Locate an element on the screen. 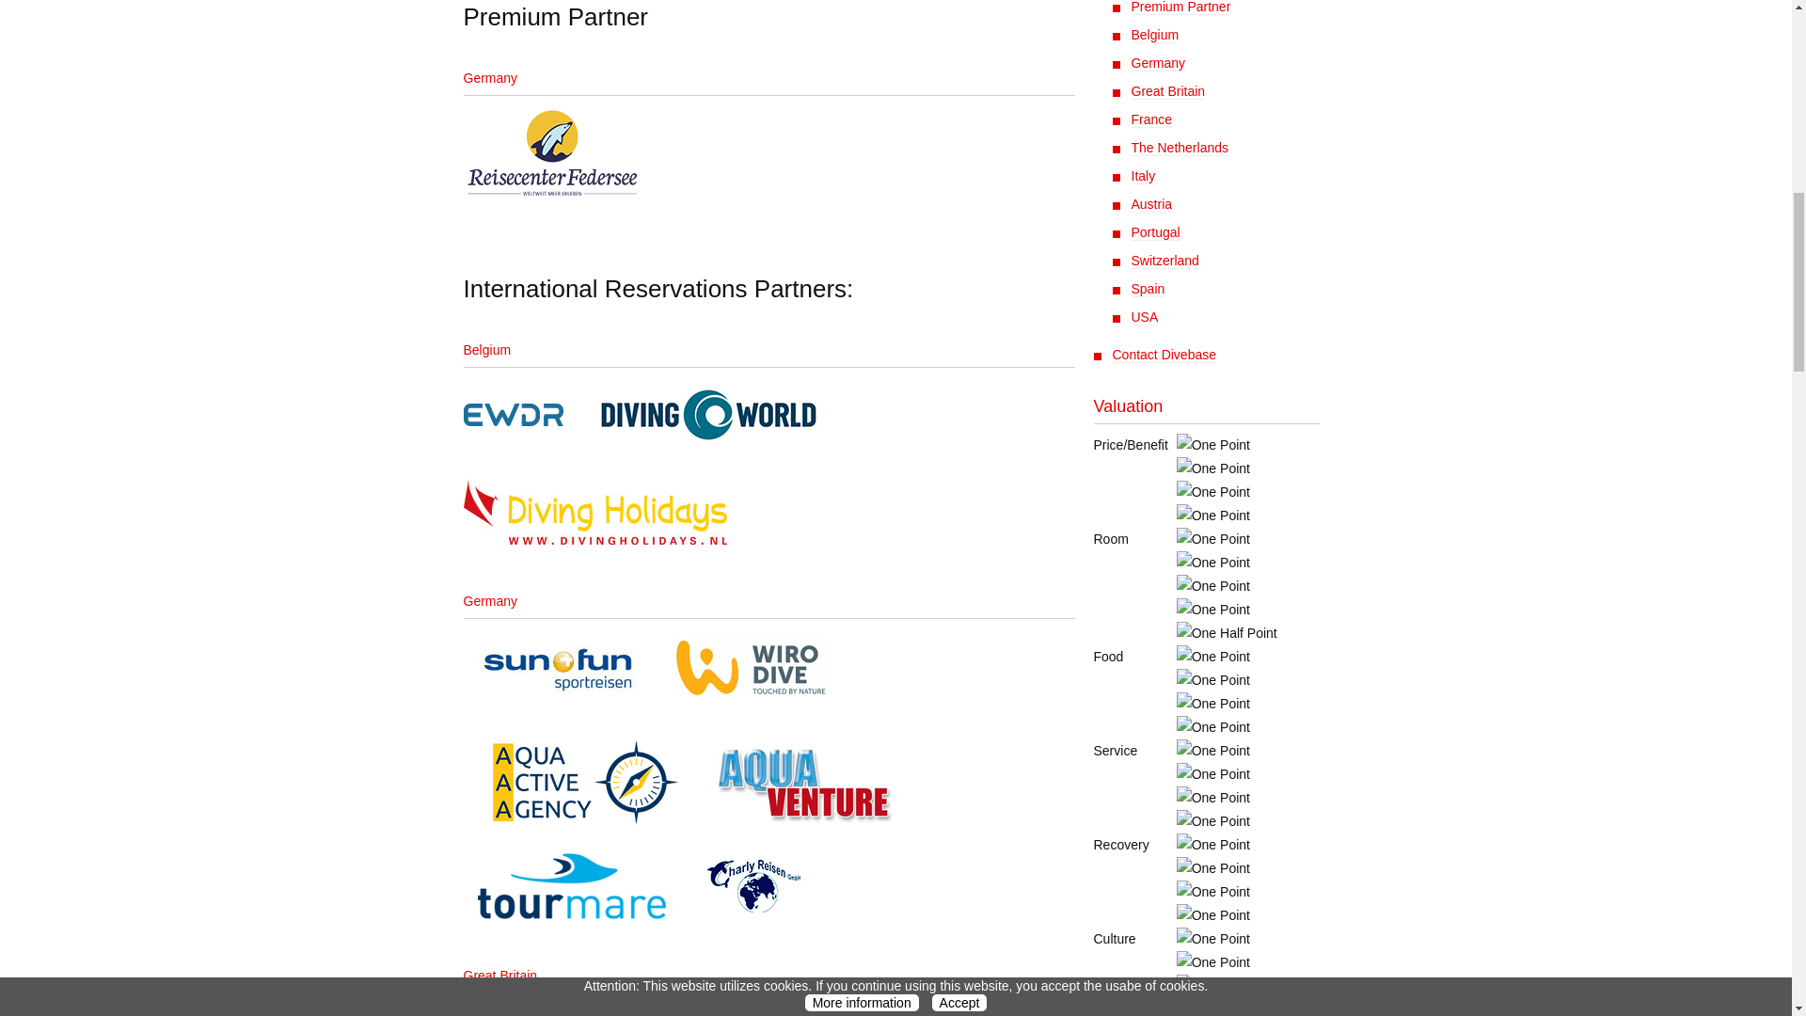  Sun and Fun Sportreisen GmbH is located at coordinates (564, 670).